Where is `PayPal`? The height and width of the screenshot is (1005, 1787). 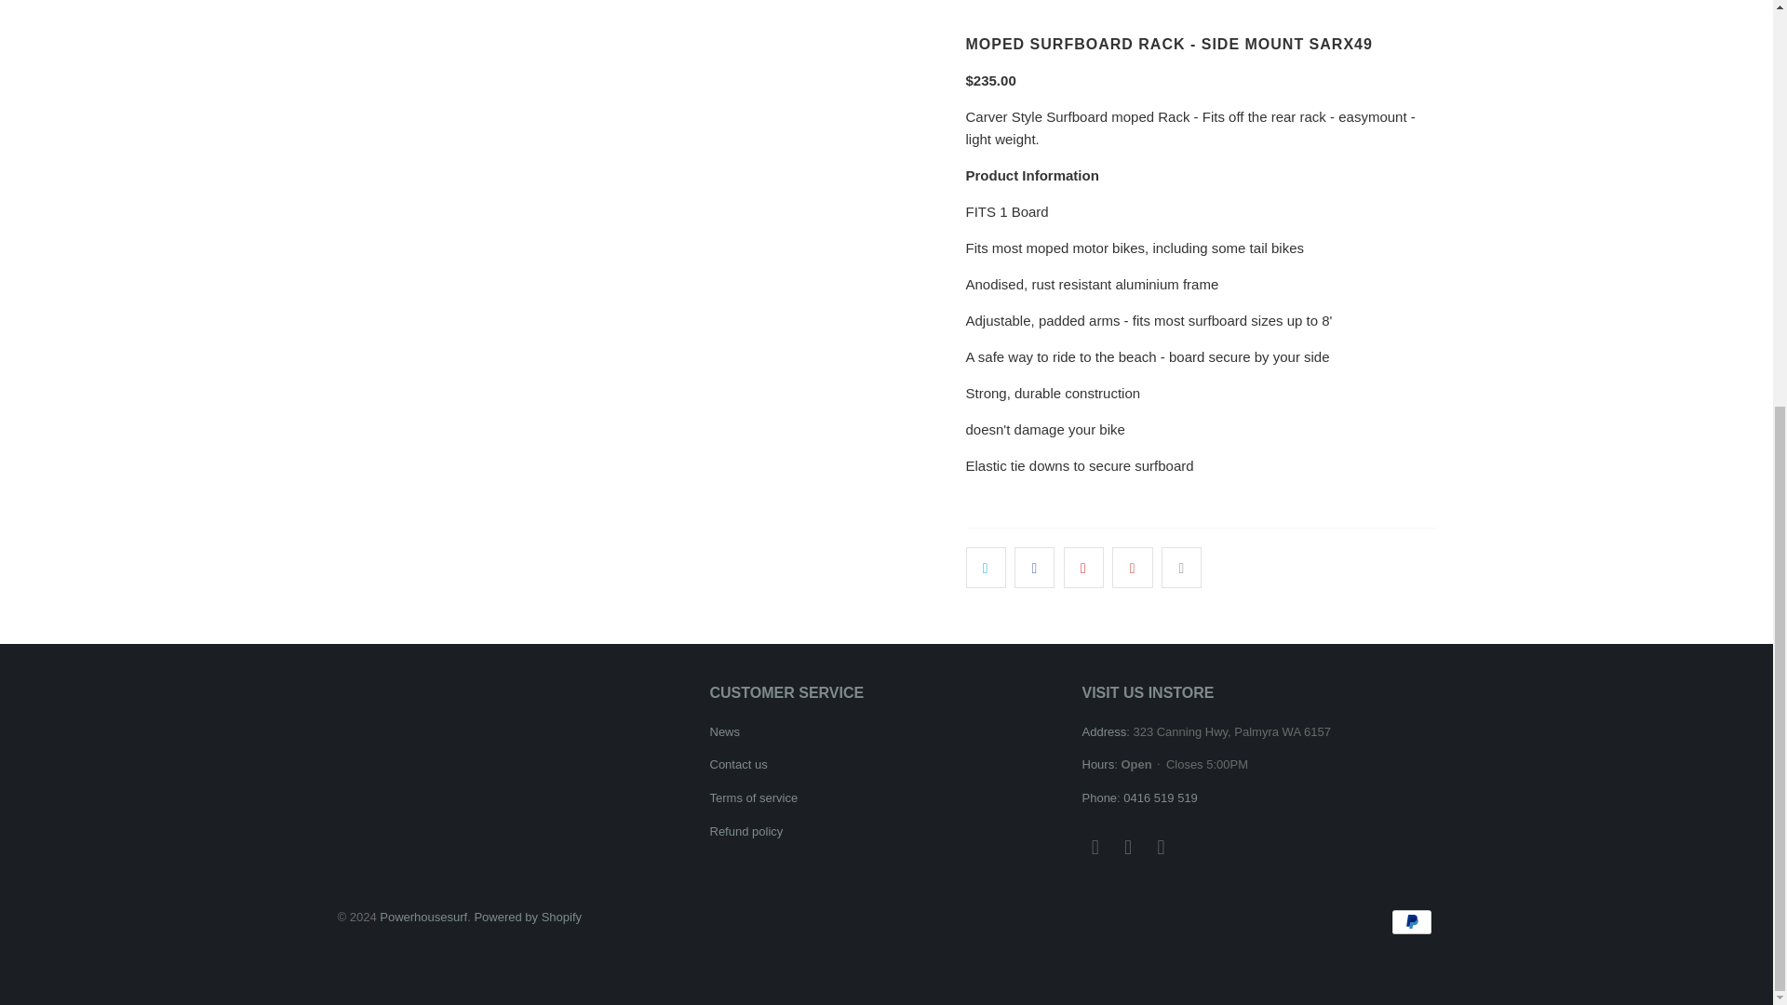 PayPal is located at coordinates (1412, 921).